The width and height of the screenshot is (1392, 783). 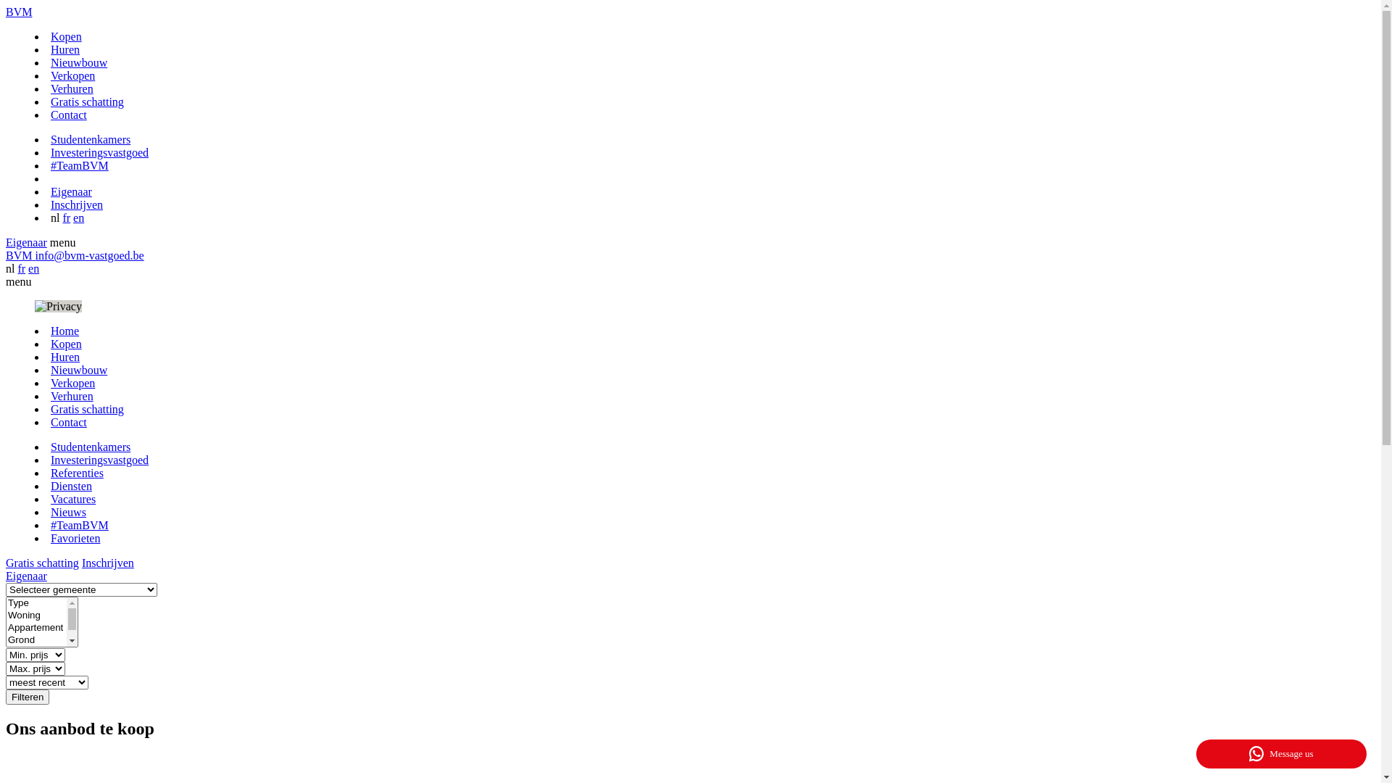 What do you see at coordinates (78, 217) in the screenshot?
I see `en` at bounding box center [78, 217].